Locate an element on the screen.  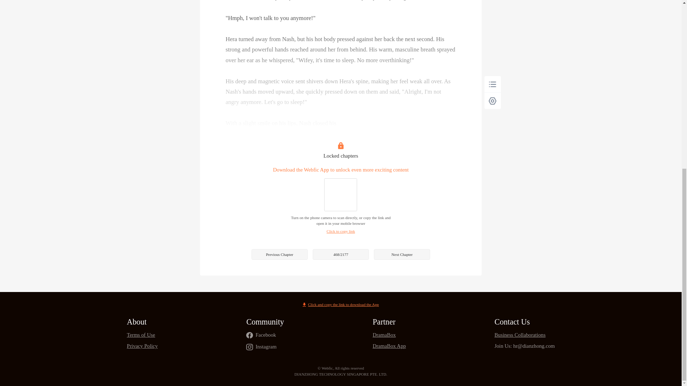
Business Collaborations is located at coordinates (525, 335).